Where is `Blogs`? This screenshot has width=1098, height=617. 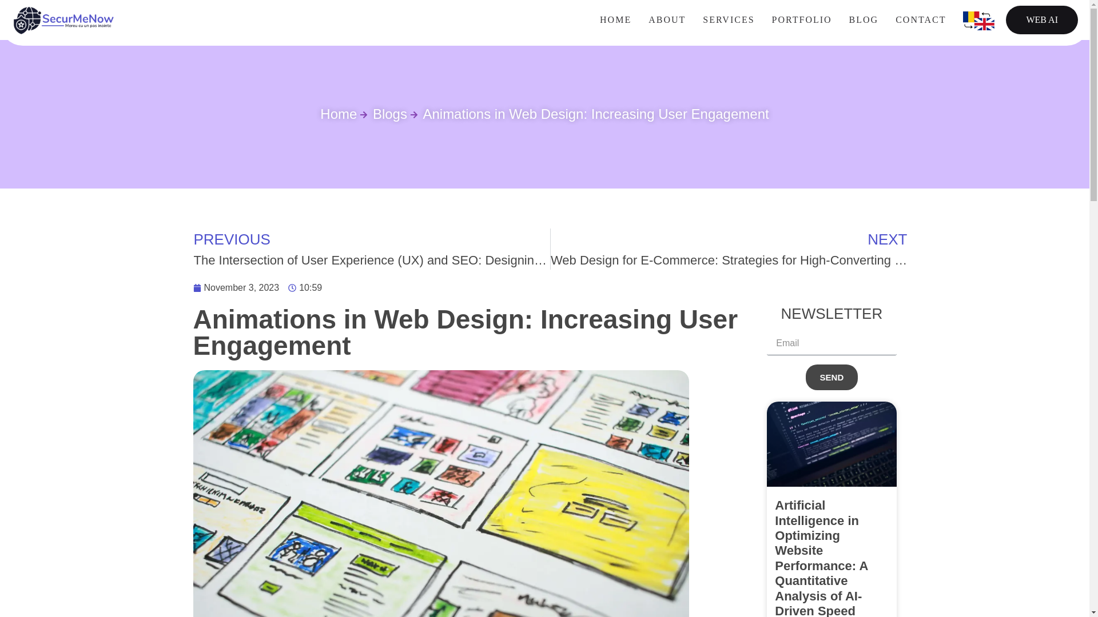 Blogs is located at coordinates (383, 114).